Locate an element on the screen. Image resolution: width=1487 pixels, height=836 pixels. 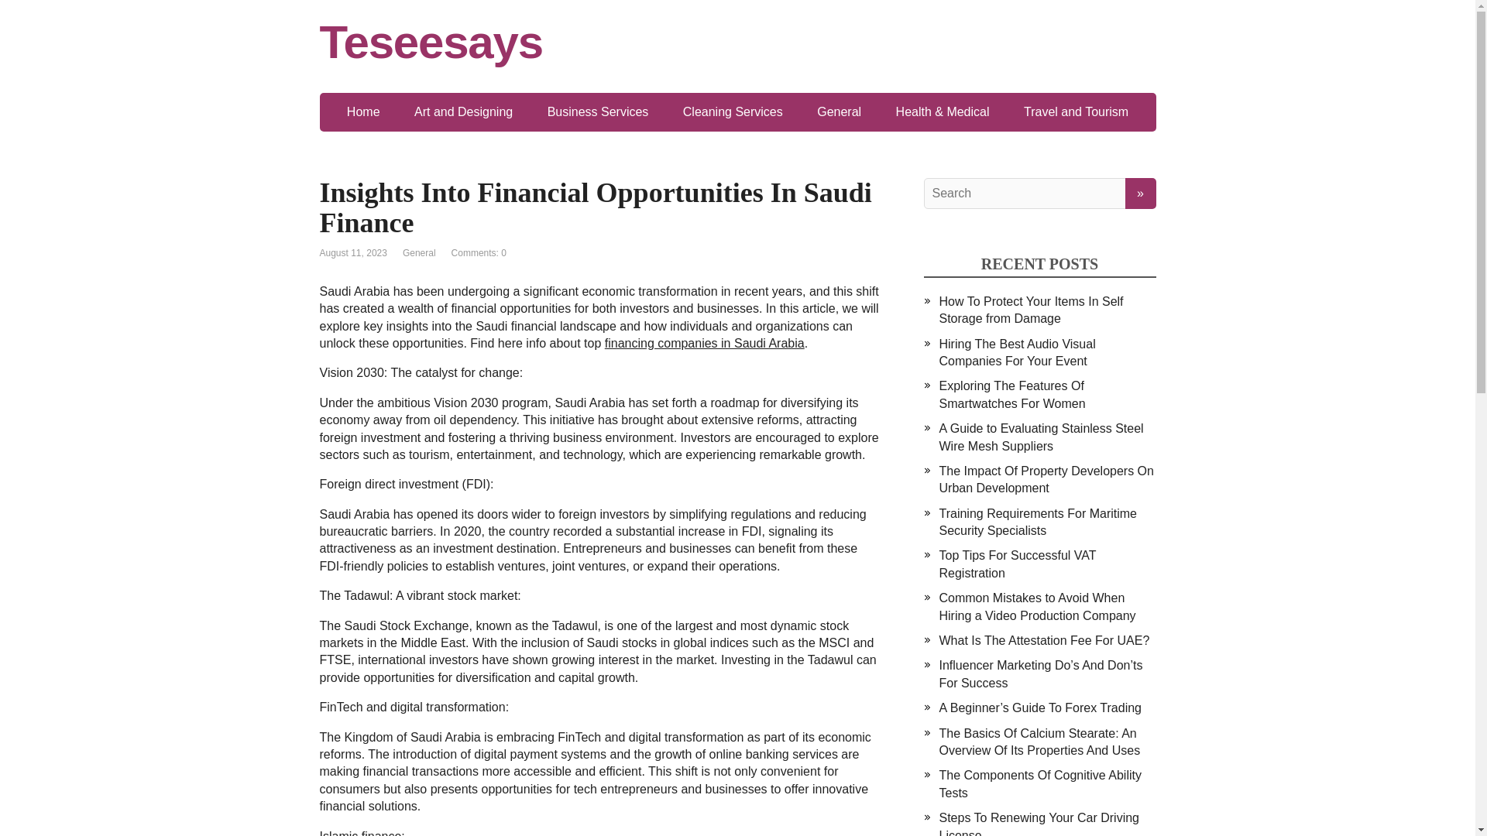
Steps To Renewing Your Car Driving License is located at coordinates (1038, 824).